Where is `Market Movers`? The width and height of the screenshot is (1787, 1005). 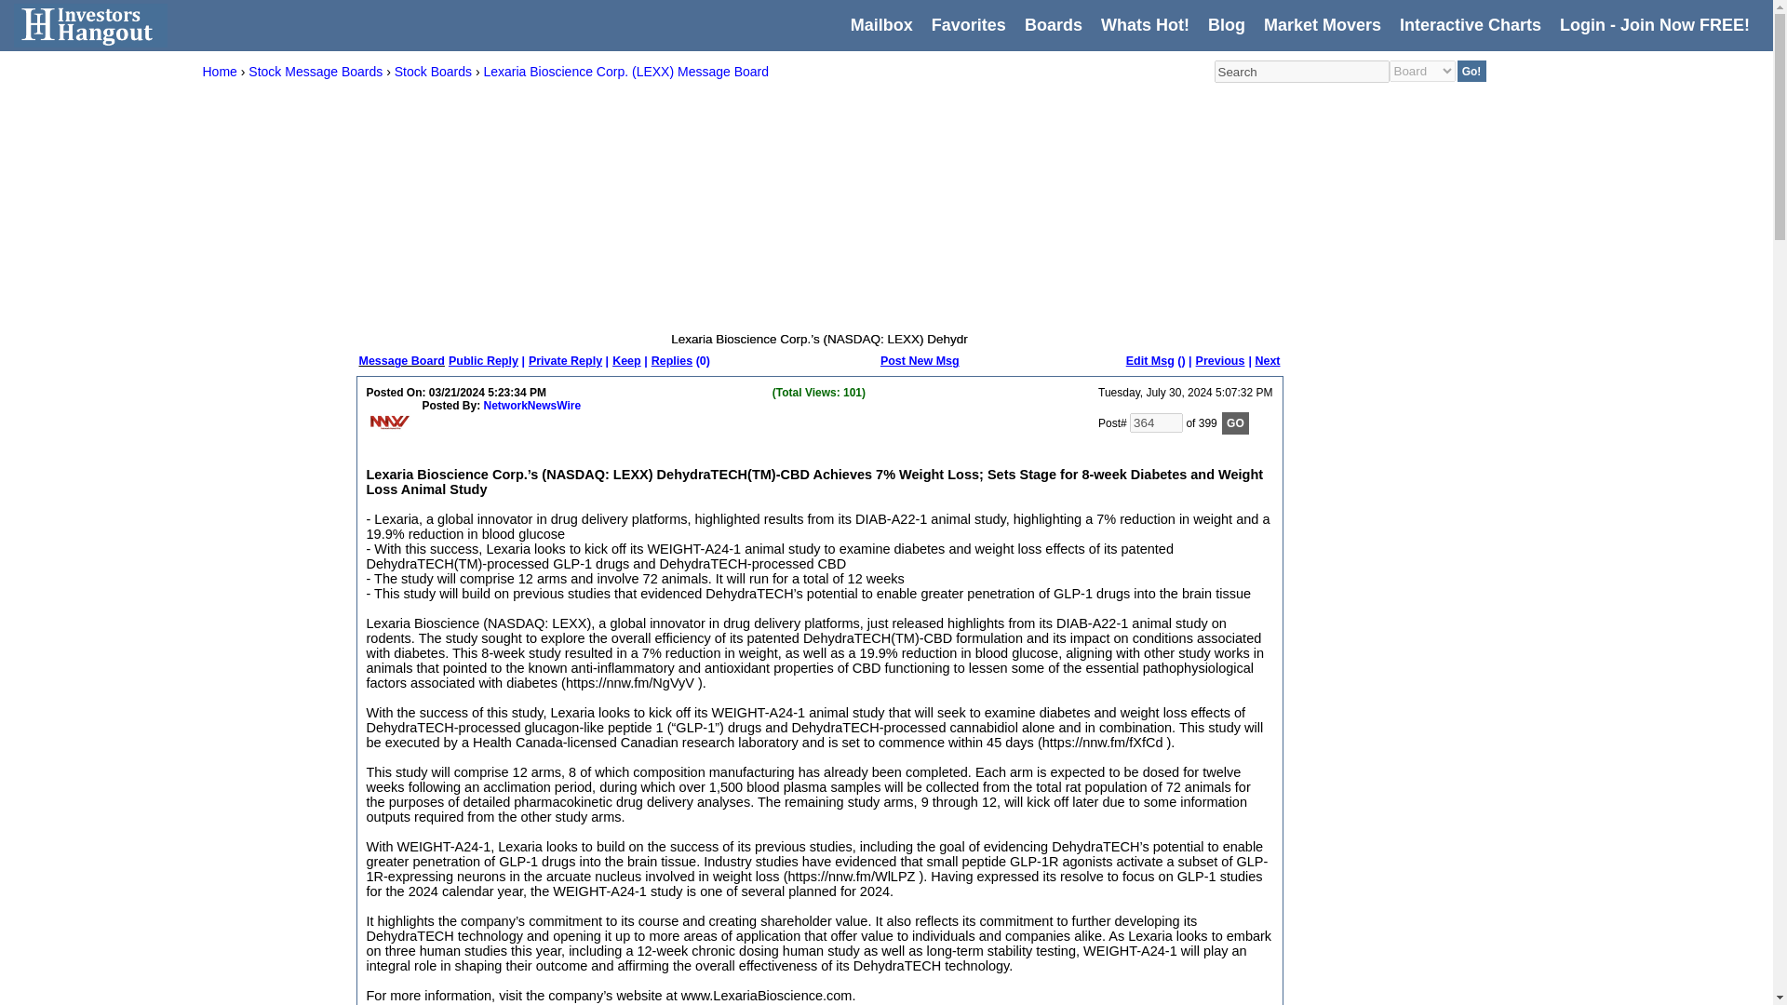 Market Movers is located at coordinates (1322, 25).